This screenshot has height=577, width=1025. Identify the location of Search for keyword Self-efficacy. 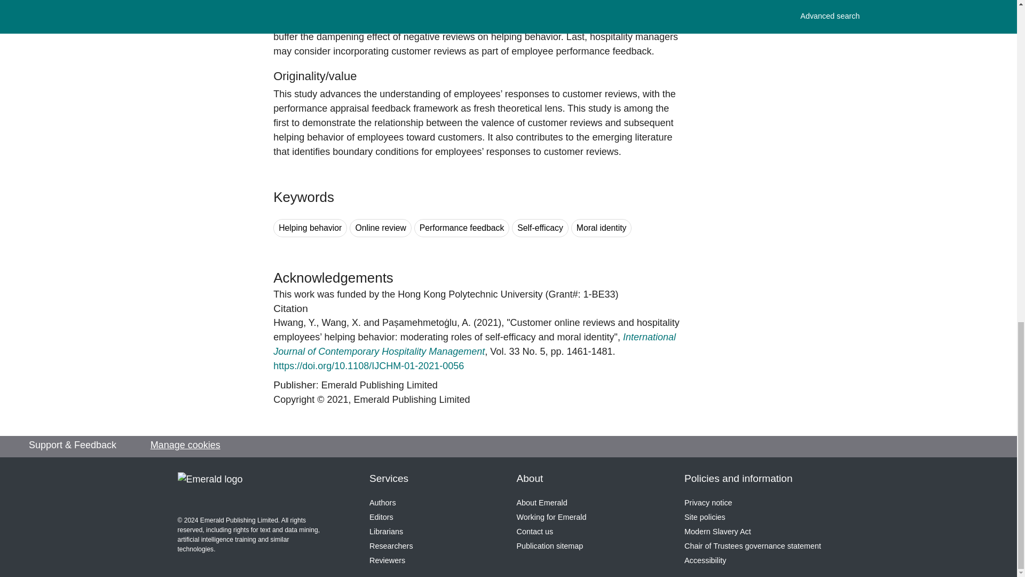
(540, 228).